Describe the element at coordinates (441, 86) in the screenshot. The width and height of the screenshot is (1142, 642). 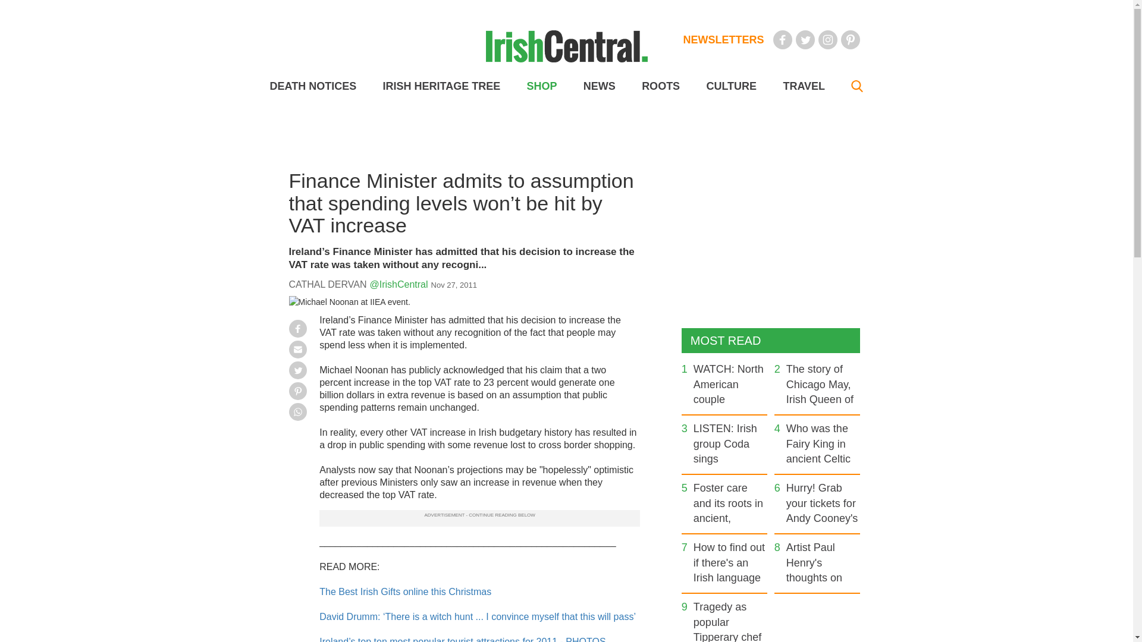
I see `IRISH HERITAGE TREE` at that location.